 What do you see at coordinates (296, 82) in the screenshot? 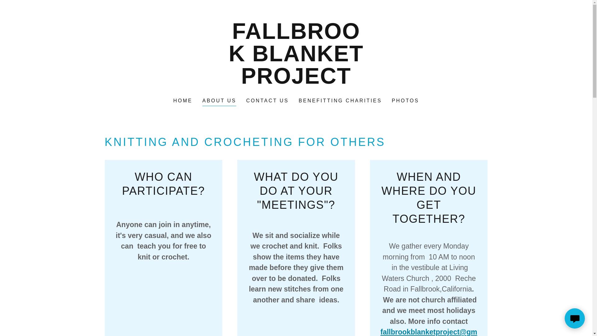
I see `FALLBROOK BLANKET PROJECT` at bounding box center [296, 82].